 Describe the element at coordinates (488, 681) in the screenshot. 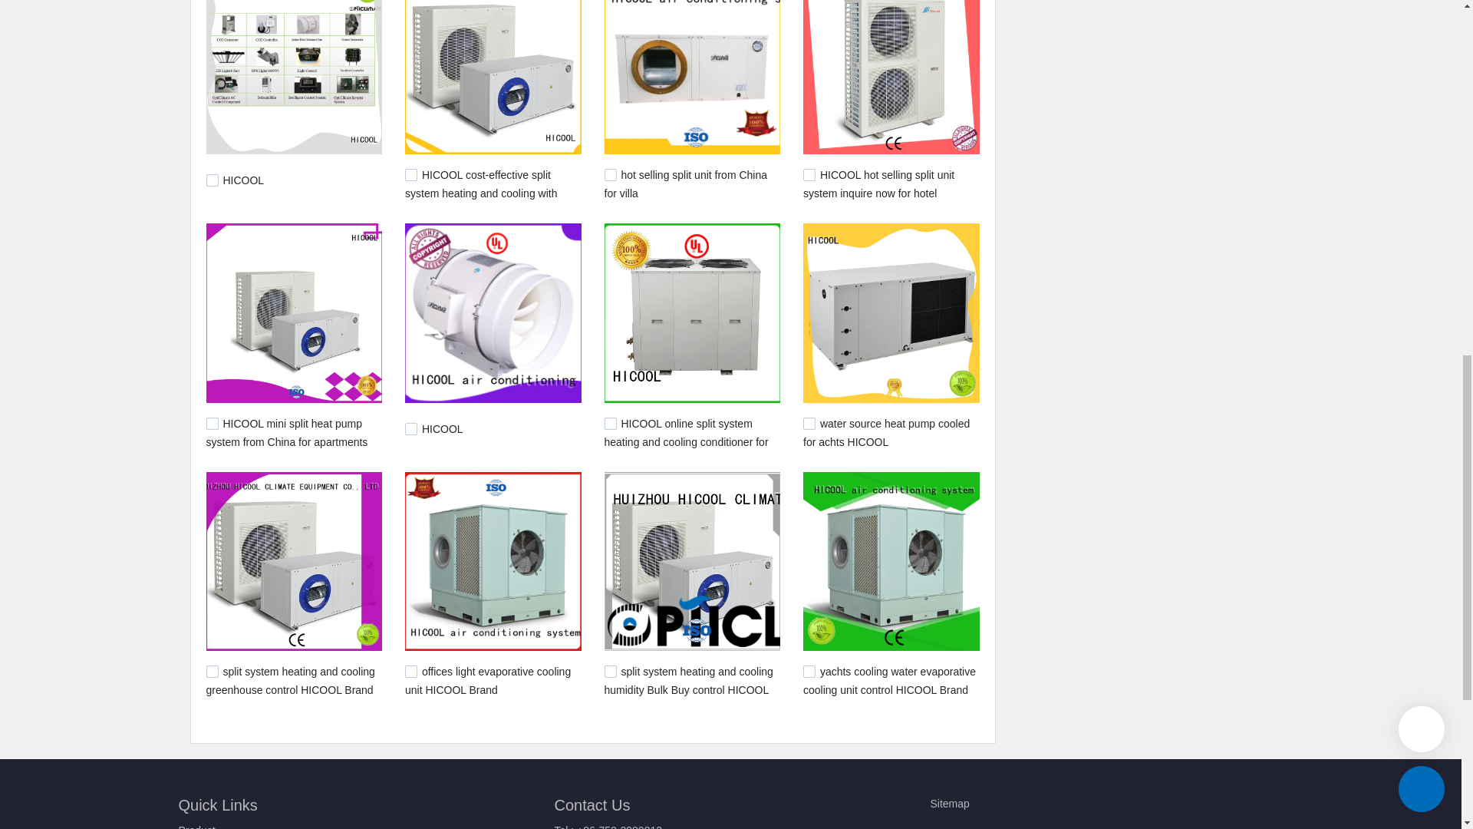

I see `offices light evaporative cooling unit HICOOL Brand` at that location.